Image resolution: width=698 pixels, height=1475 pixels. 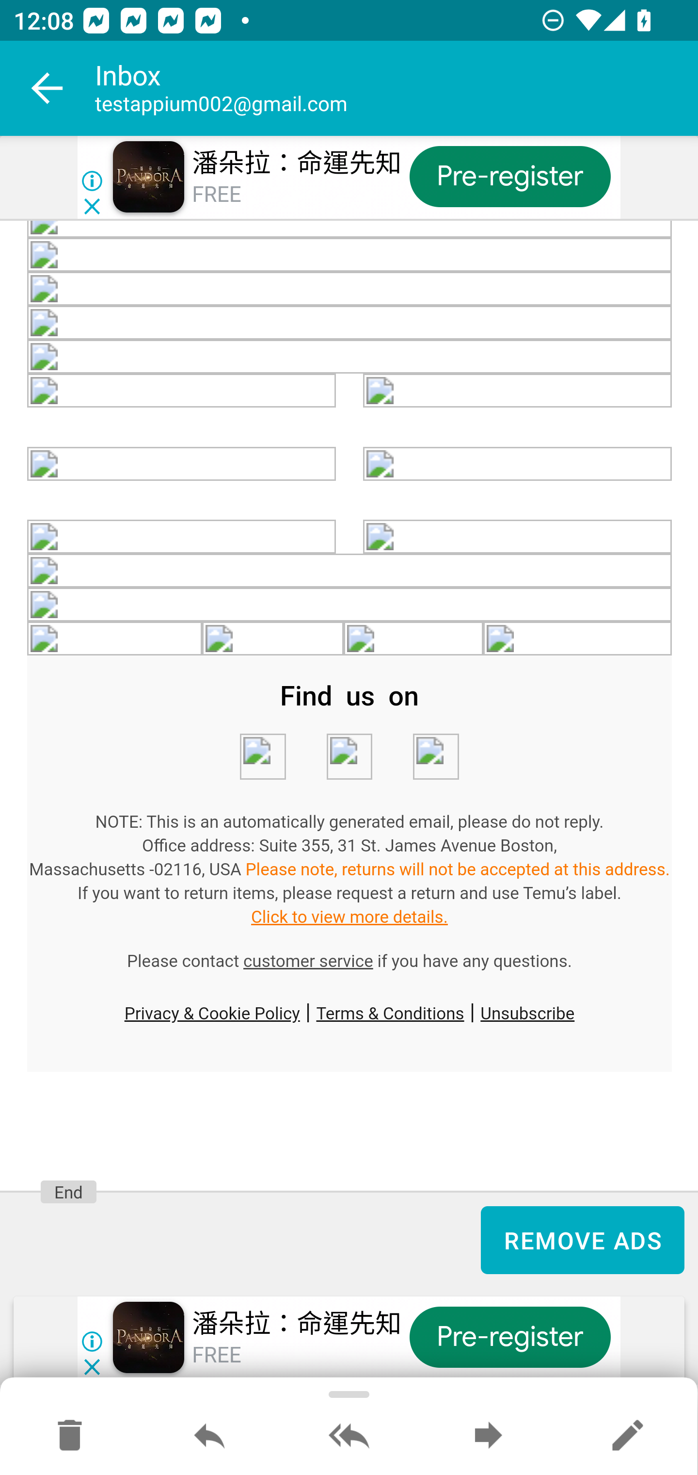 I want to click on data:, so click(x=182, y=464).